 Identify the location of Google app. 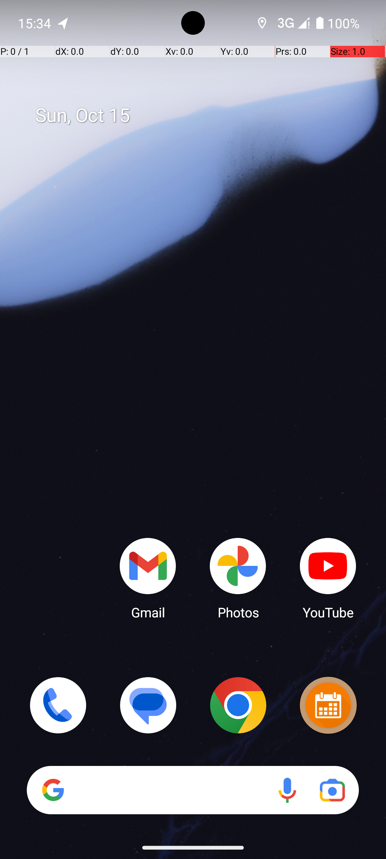
(53, 790).